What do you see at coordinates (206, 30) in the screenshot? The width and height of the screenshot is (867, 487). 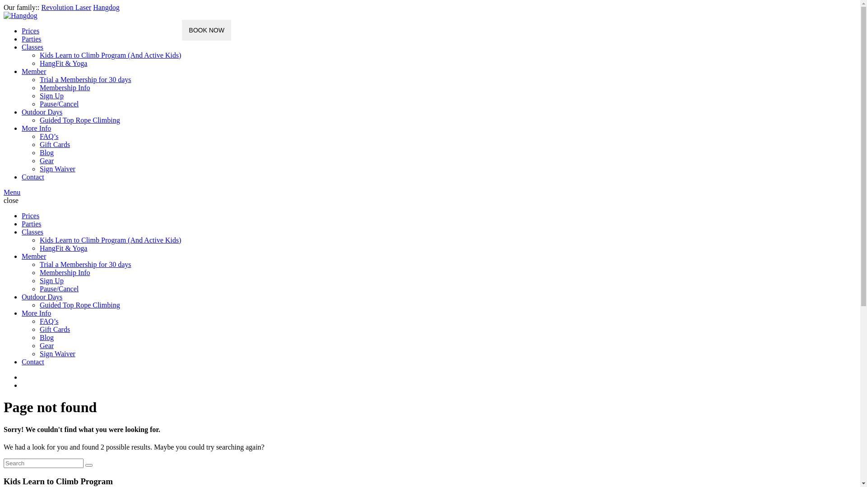 I see `BOOK NOW` at bounding box center [206, 30].